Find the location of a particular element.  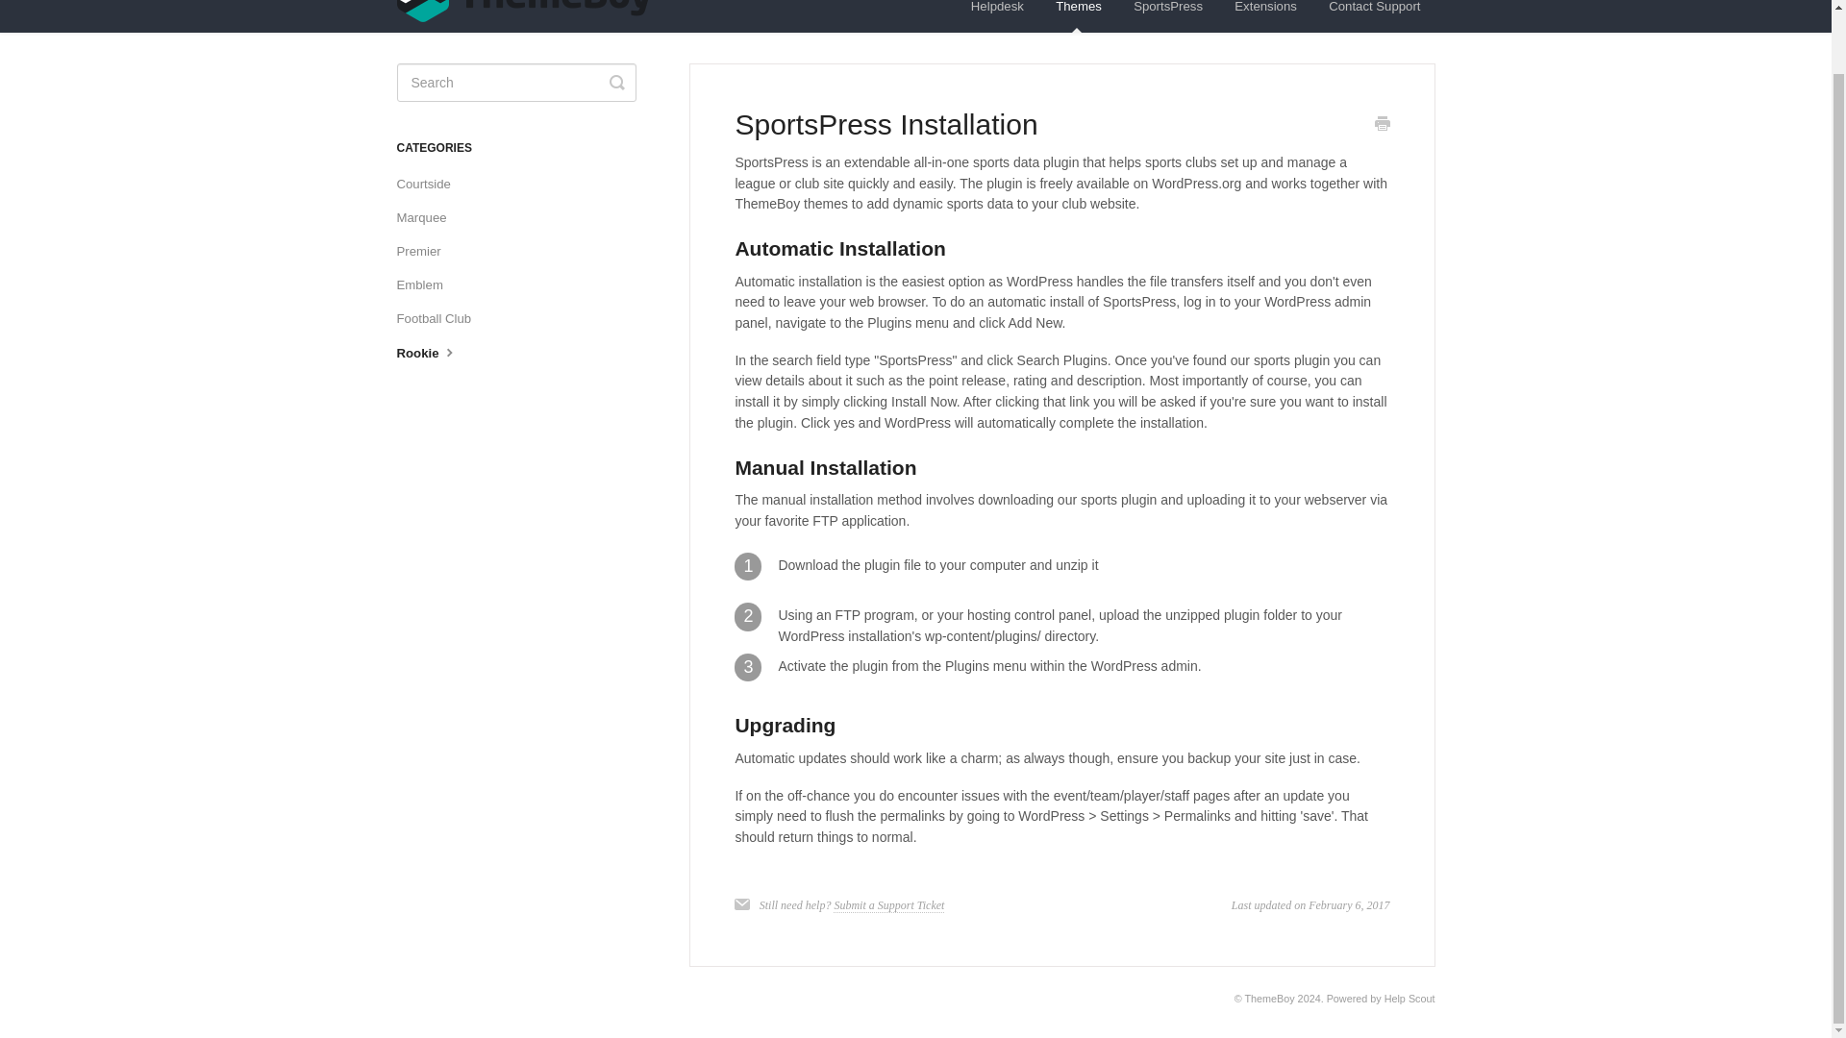

Rookie is located at coordinates (435, 354).